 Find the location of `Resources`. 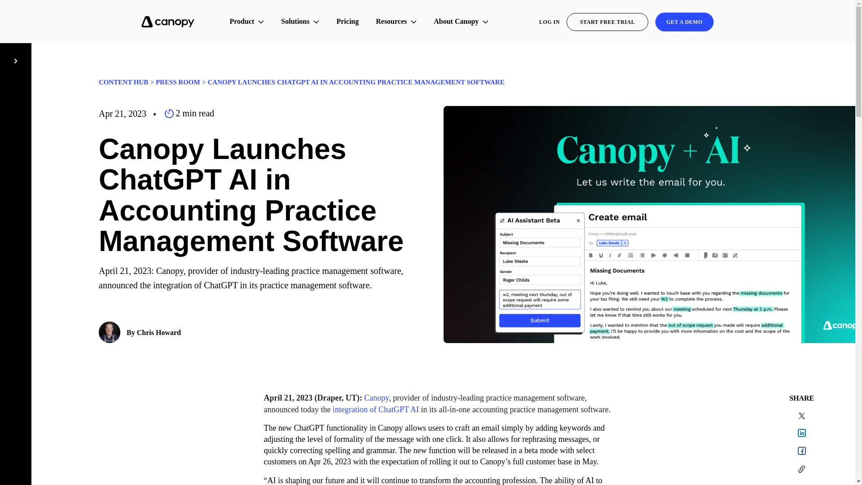

Resources is located at coordinates (396, 22).